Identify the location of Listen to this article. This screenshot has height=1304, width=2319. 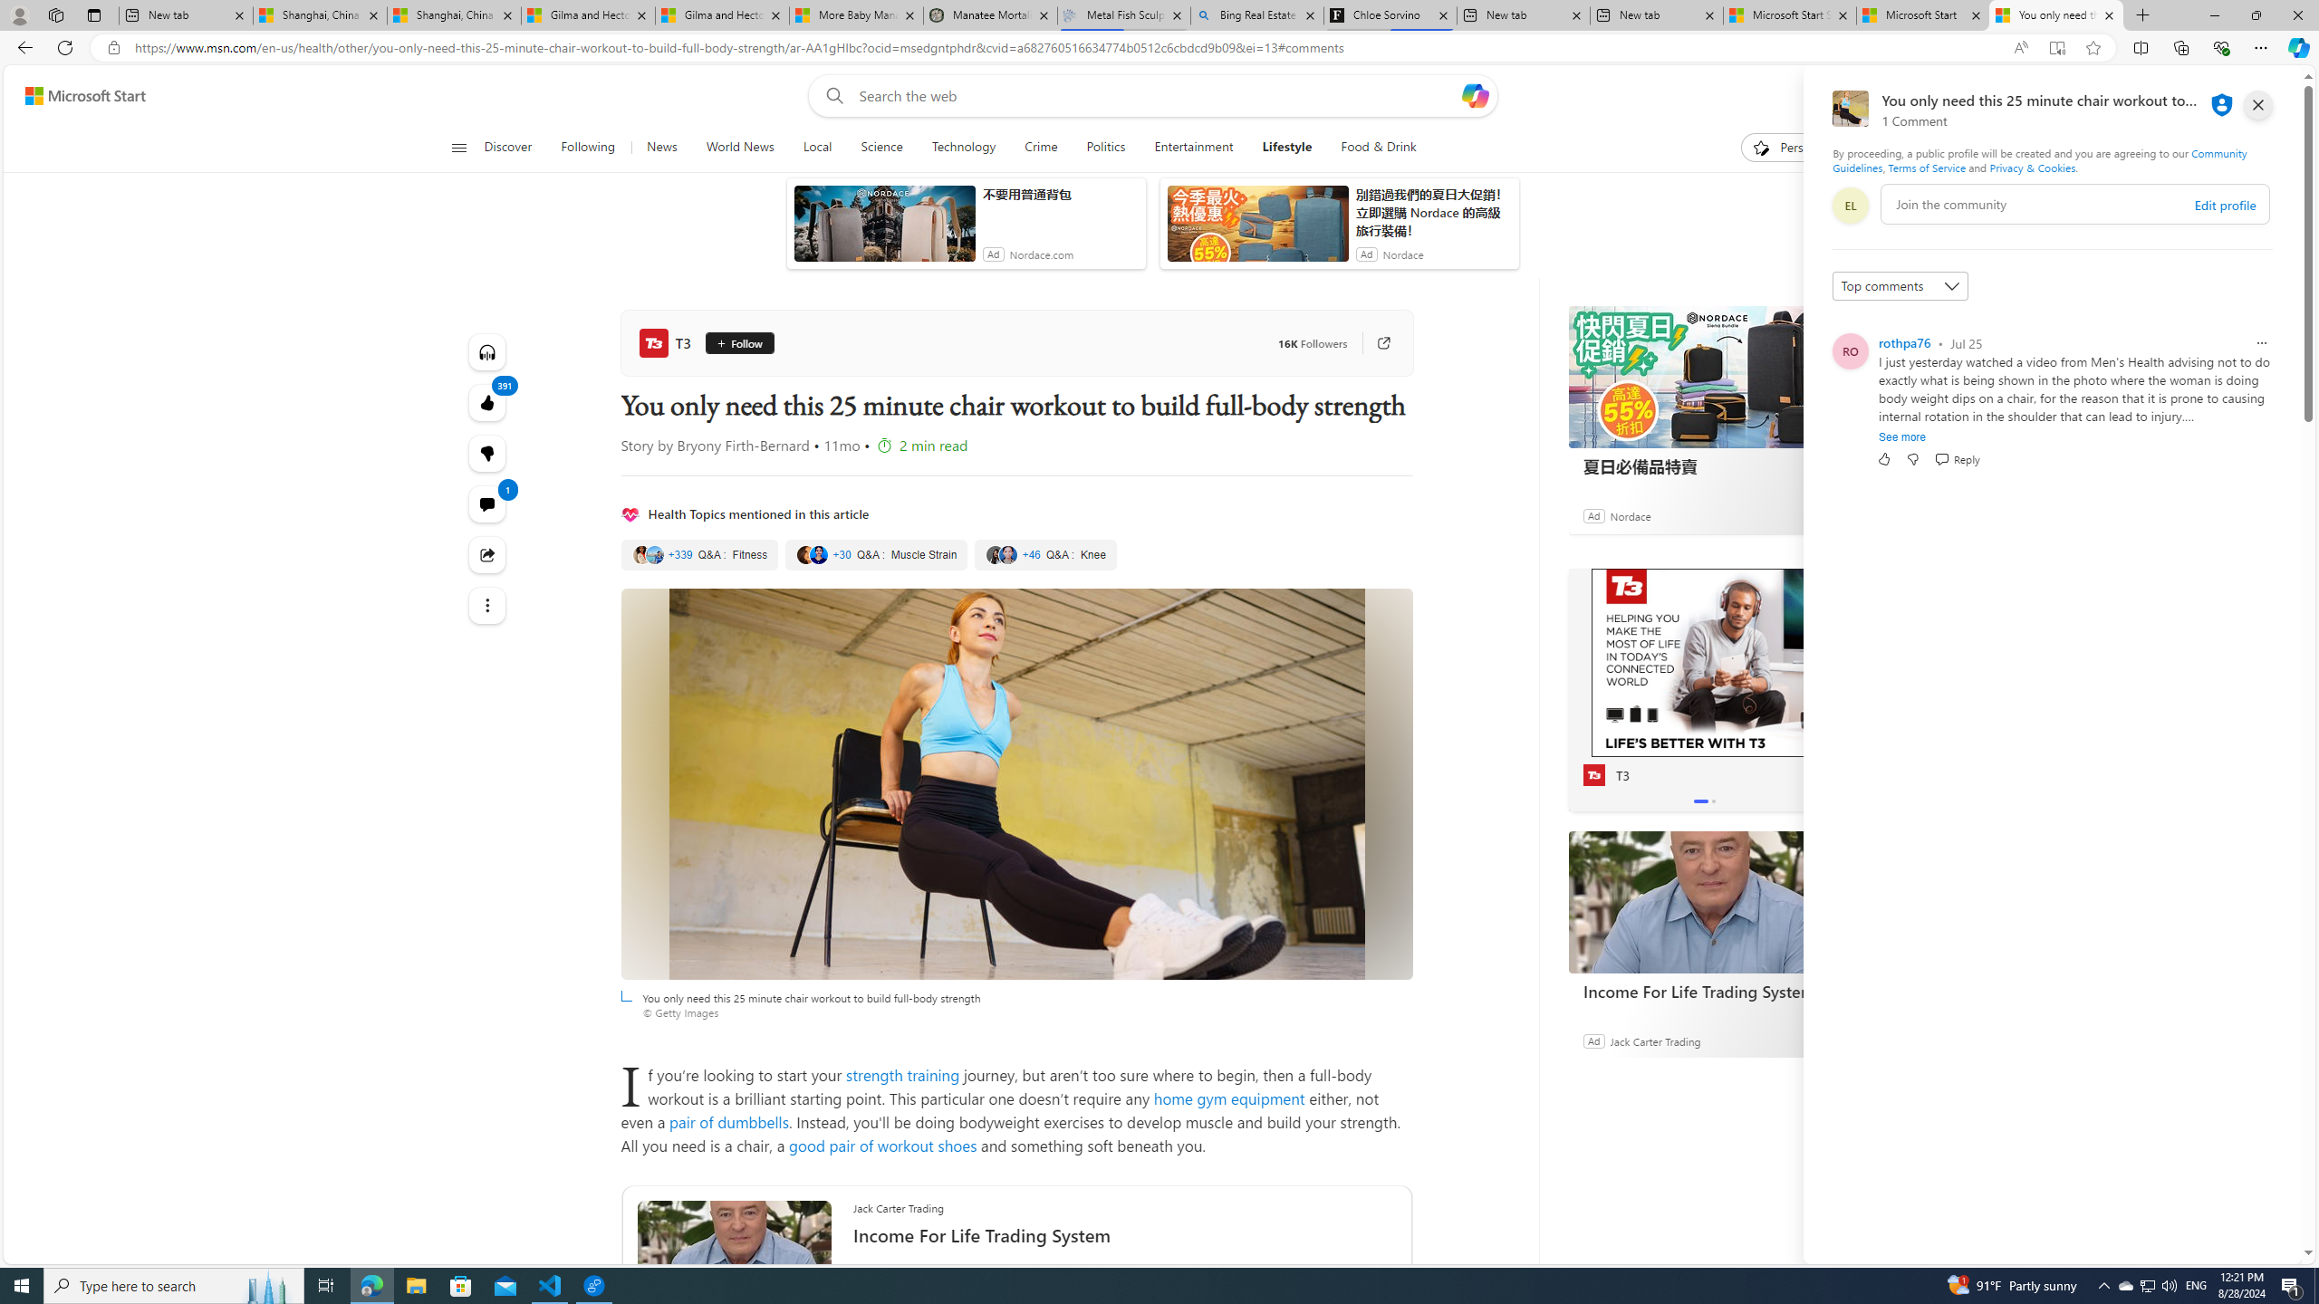
(487, 352).